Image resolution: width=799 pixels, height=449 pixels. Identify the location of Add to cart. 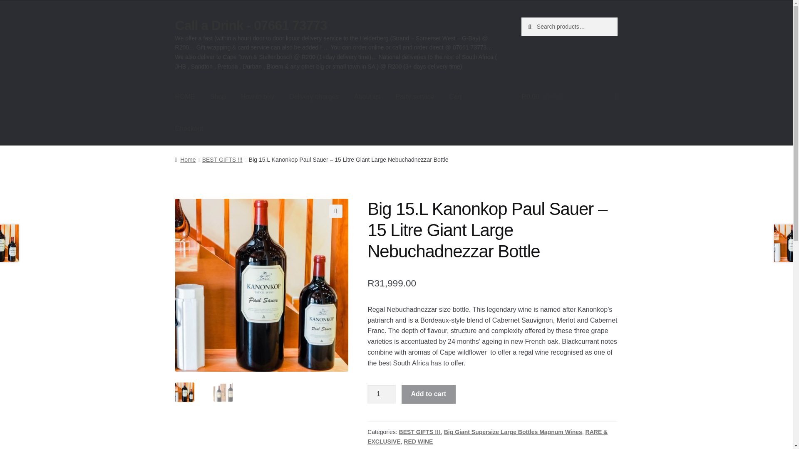
(429, 394).